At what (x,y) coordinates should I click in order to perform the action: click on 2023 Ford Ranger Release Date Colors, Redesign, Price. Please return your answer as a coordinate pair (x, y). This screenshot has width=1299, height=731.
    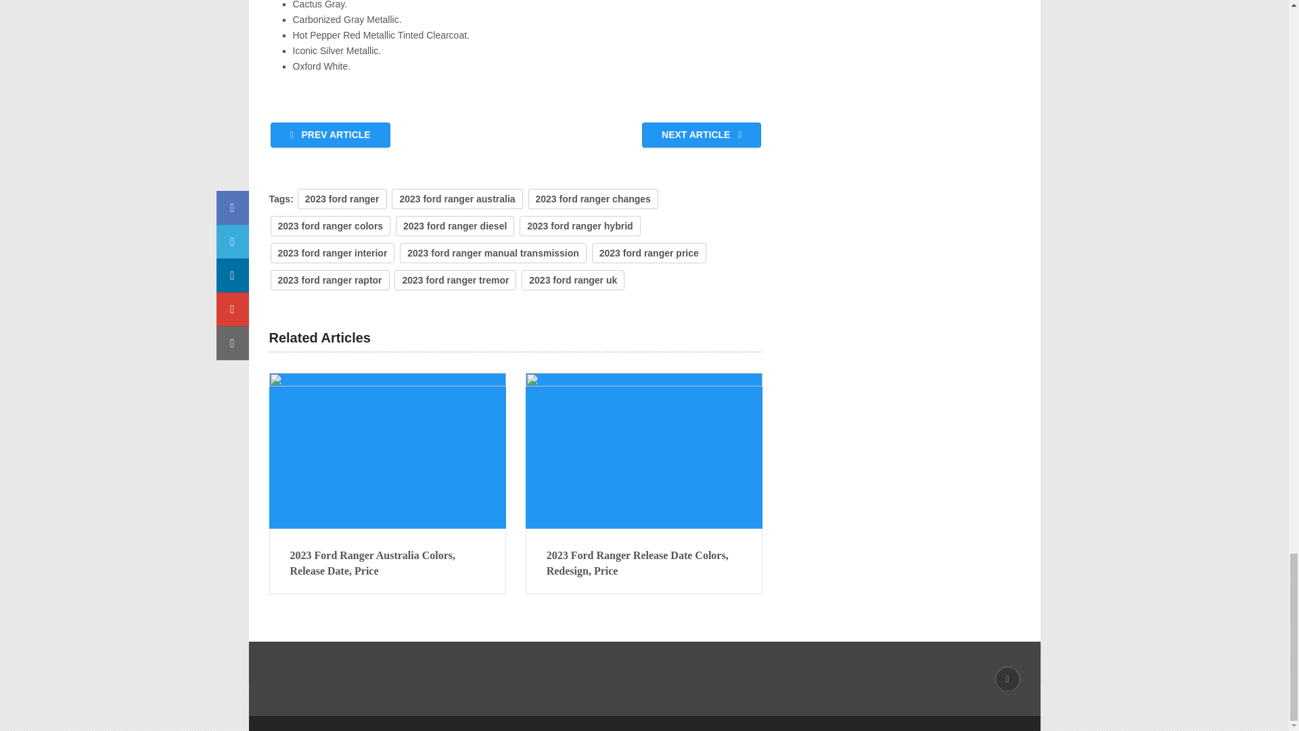
    Looking at the image, I should click on (644, 563).